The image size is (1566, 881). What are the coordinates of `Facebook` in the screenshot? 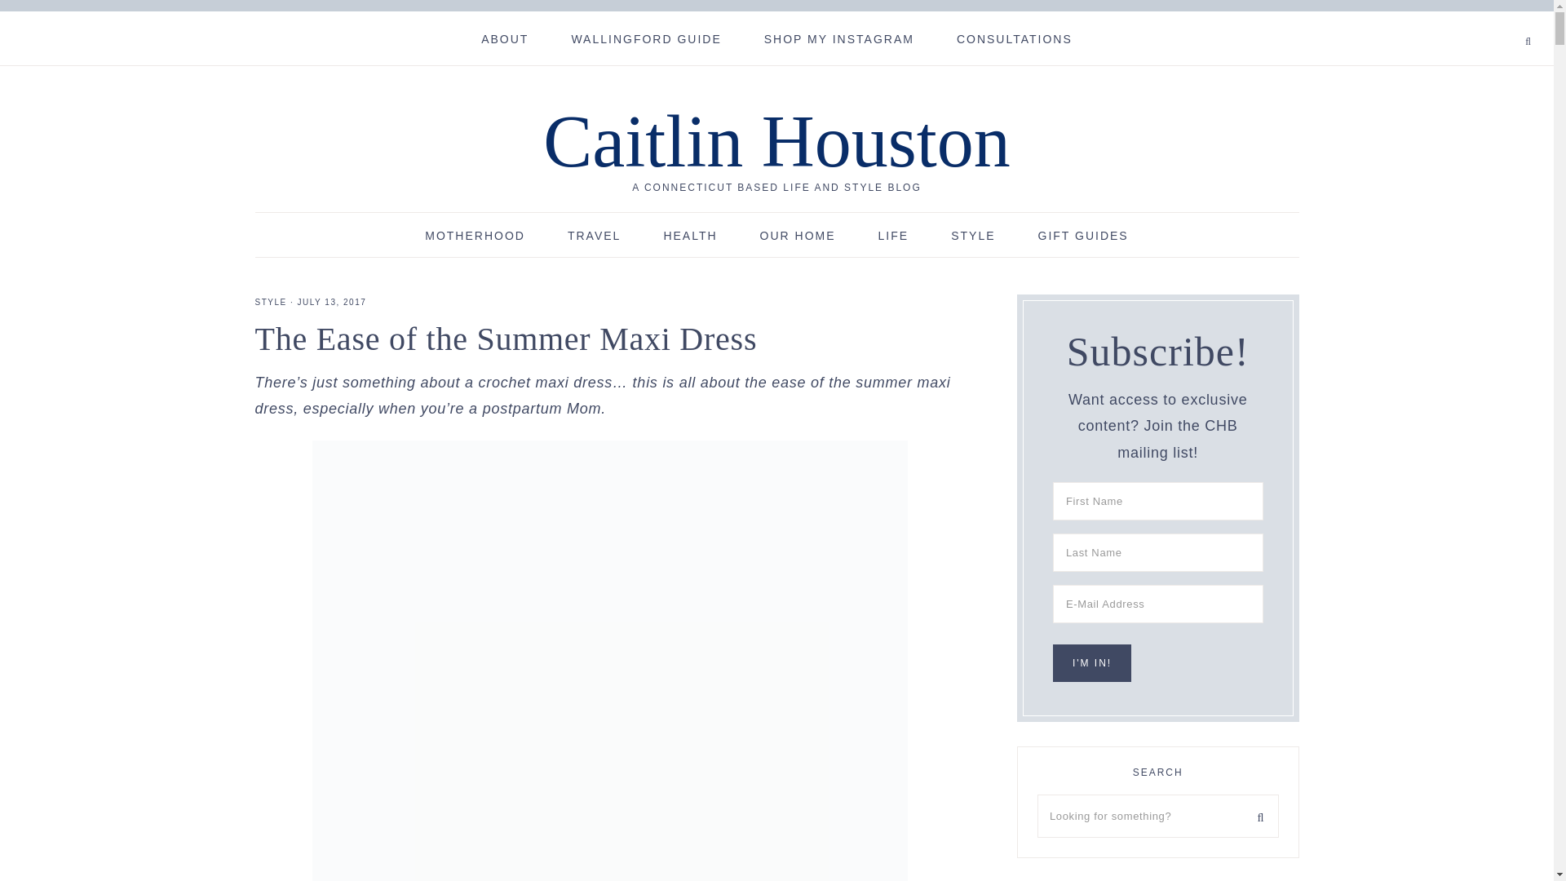 It's located at (1480, 20).